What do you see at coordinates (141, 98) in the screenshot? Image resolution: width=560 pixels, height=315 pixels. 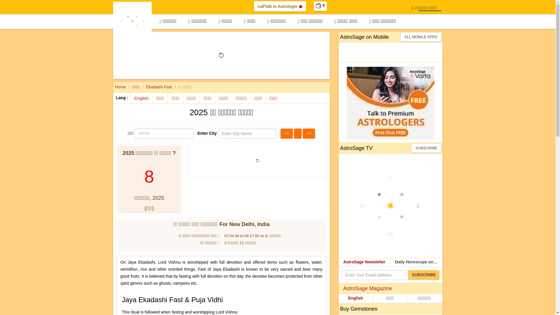 I see `ALL MOBILE APPS` at bounding box center [141, 98].